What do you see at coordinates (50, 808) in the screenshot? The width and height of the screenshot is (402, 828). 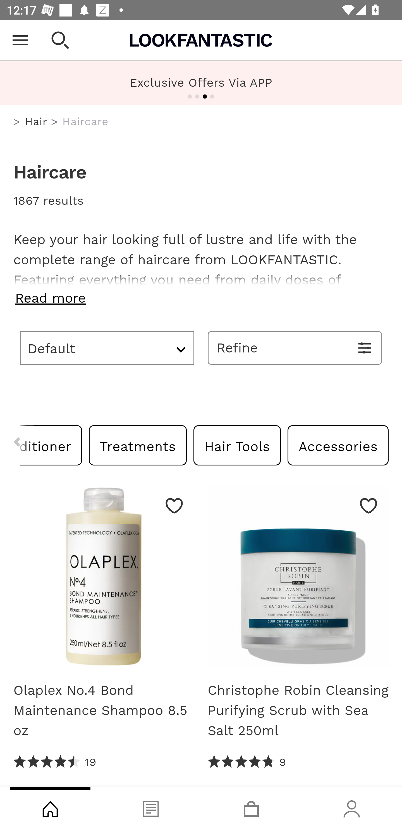 I see `Shop, tab, 1 of 4` at bounding box center [50, 808].